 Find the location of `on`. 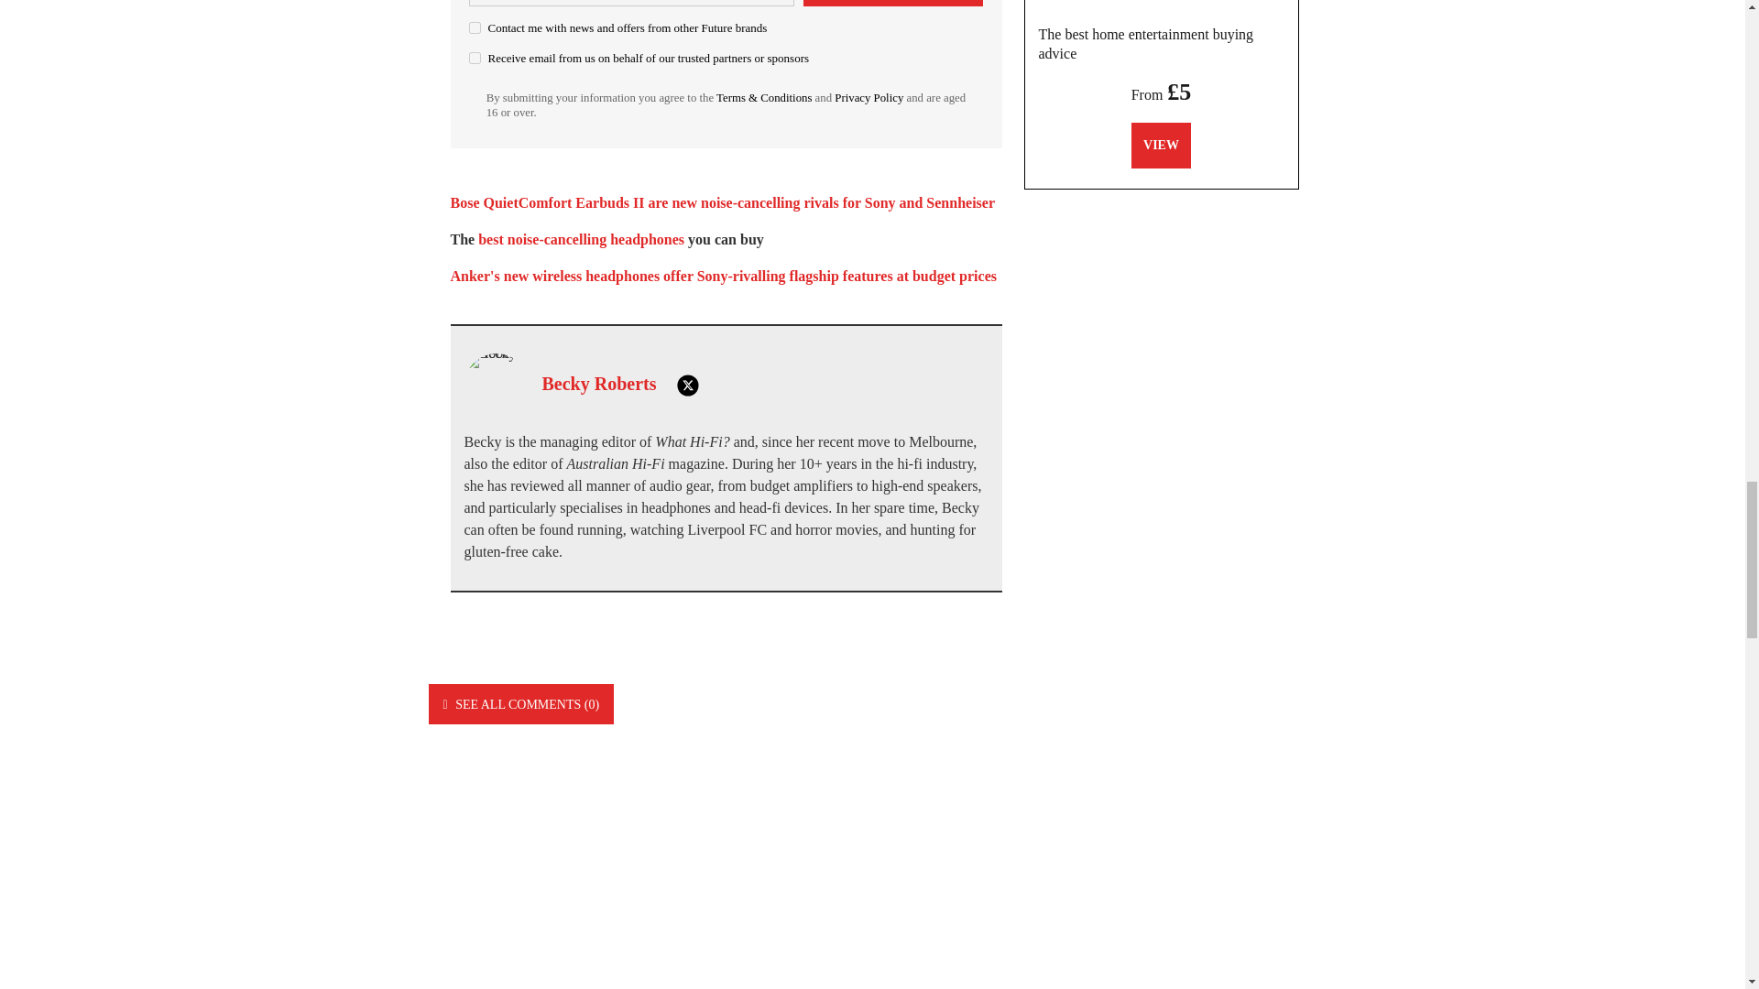

on is located at coordinates (475, 59).